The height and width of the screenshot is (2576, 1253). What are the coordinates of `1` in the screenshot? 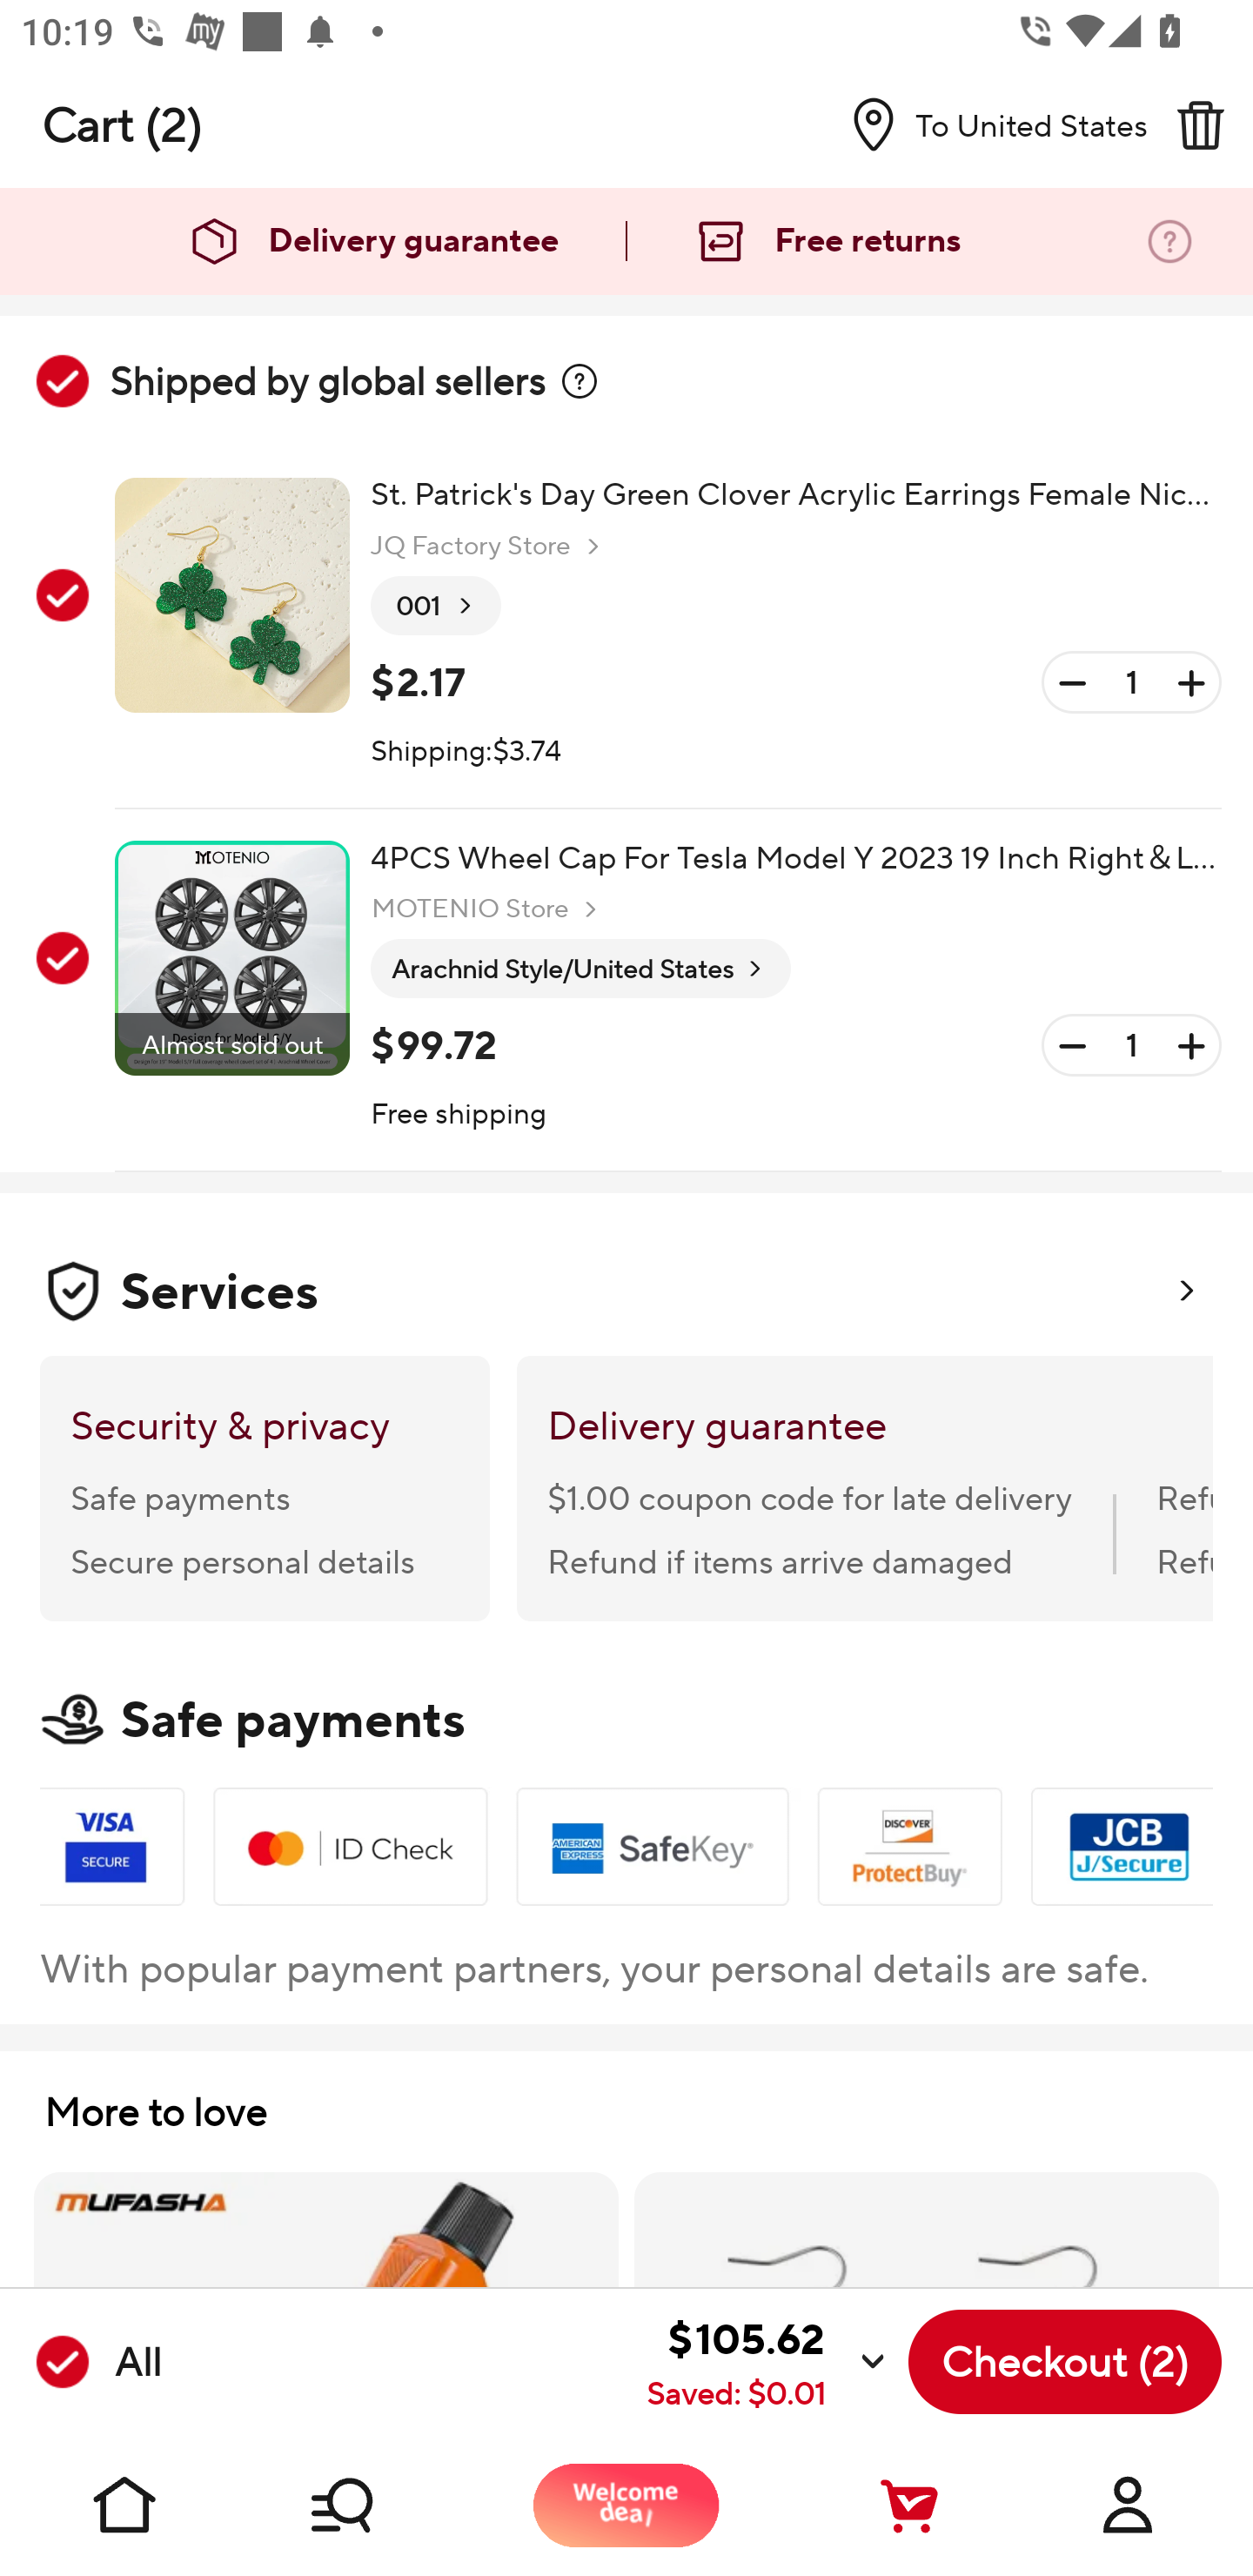 It's located at (1131, 1046).